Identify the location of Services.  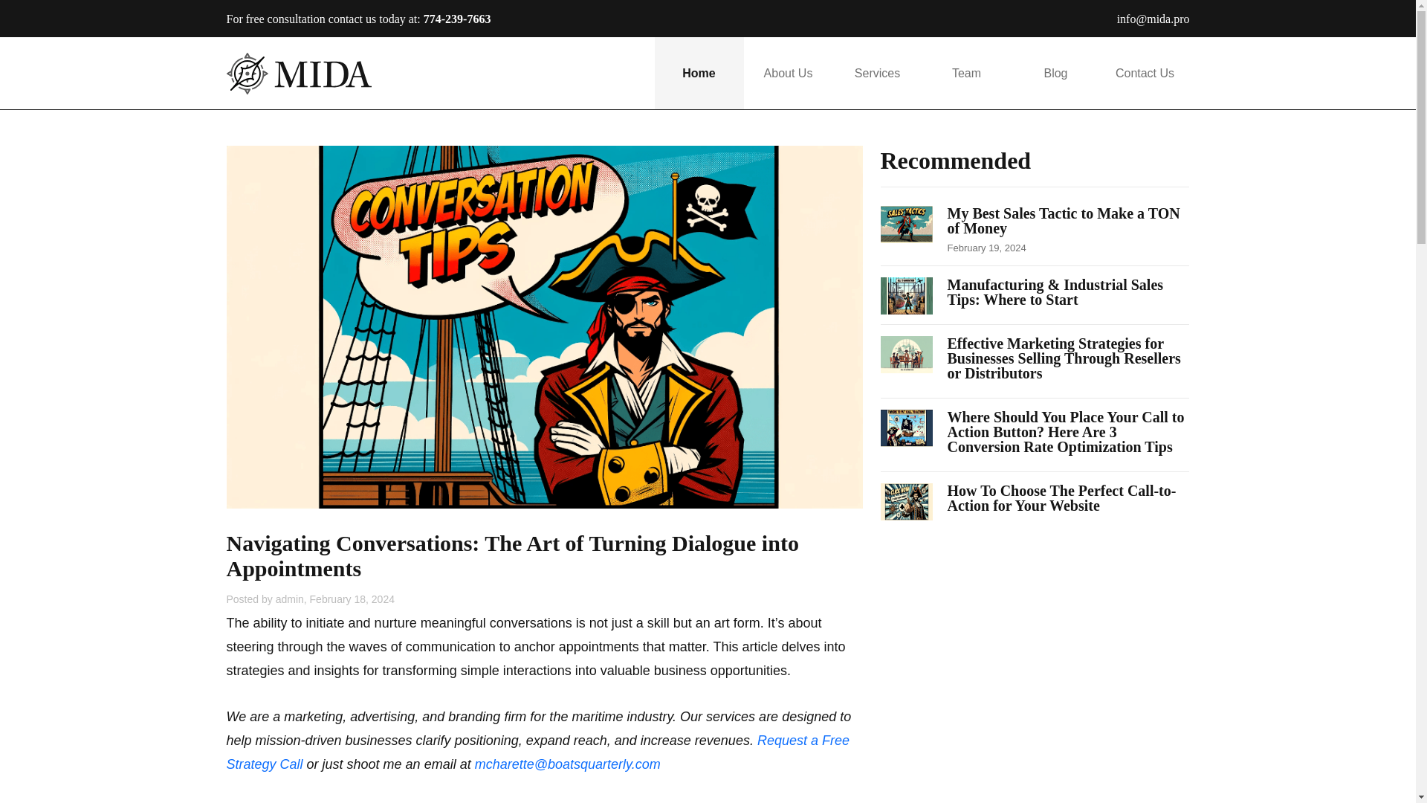
(877, 73).